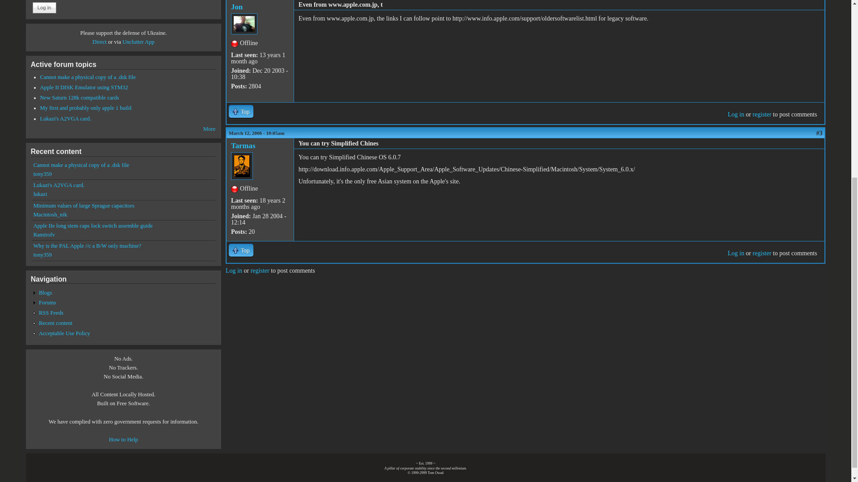 The image size is (858, 482). Describe the element at coordinates (242, 166) in the screenshot. I see `Tarmas's picture` at that location.